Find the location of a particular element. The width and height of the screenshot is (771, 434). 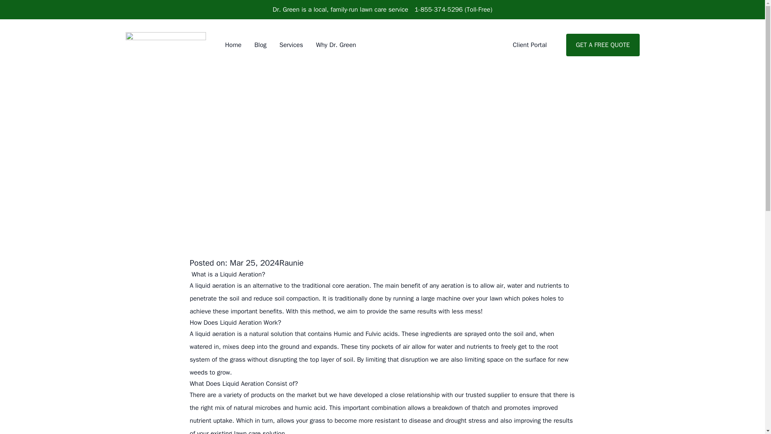

Read More is located at coordinates (254, 176).